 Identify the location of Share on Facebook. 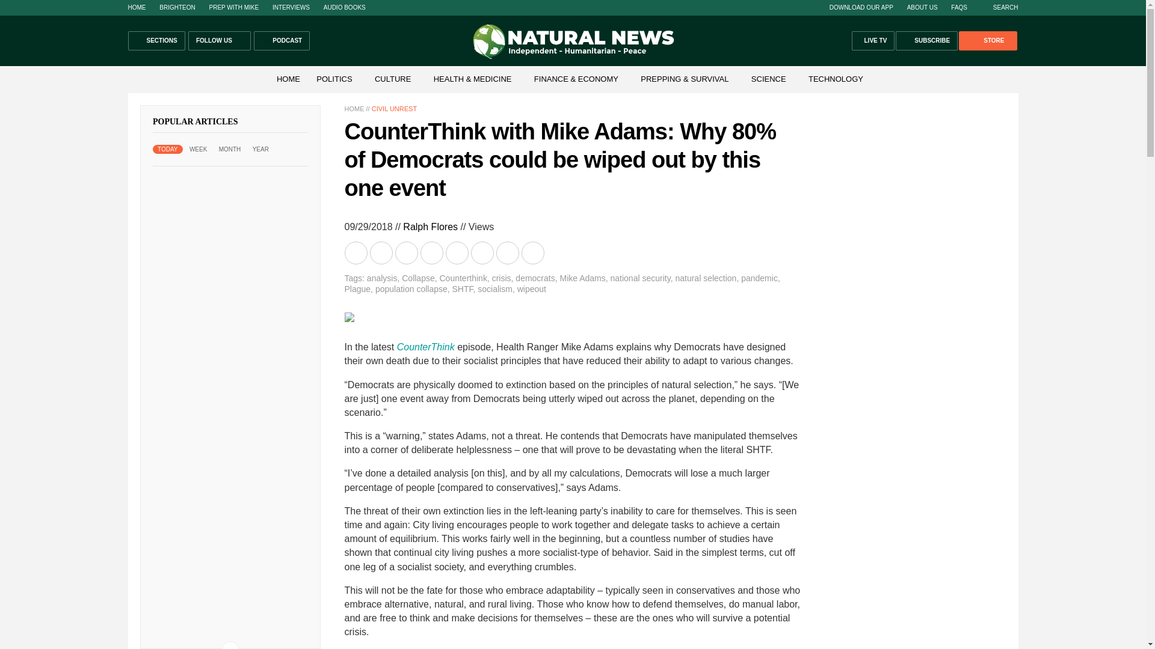
(382, 252).